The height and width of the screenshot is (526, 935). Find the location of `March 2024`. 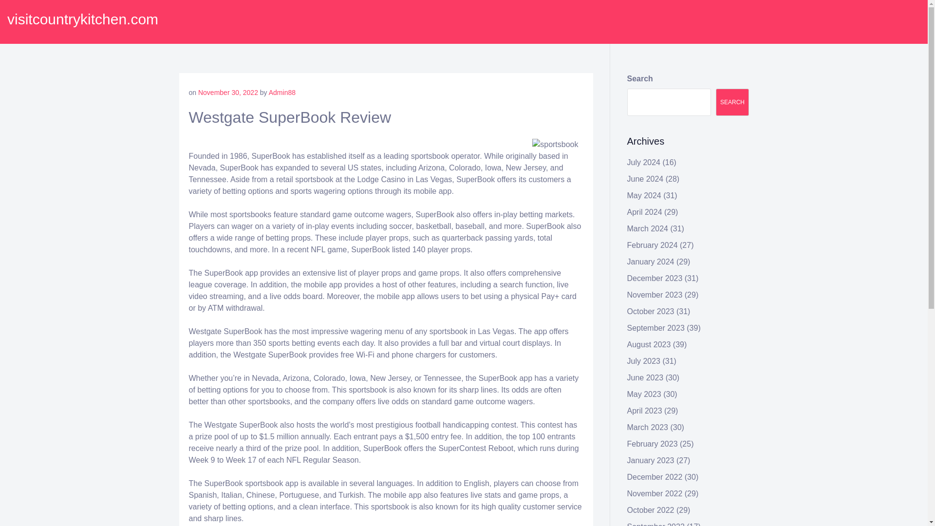

March 2024 is located at coordinates (648, 229).